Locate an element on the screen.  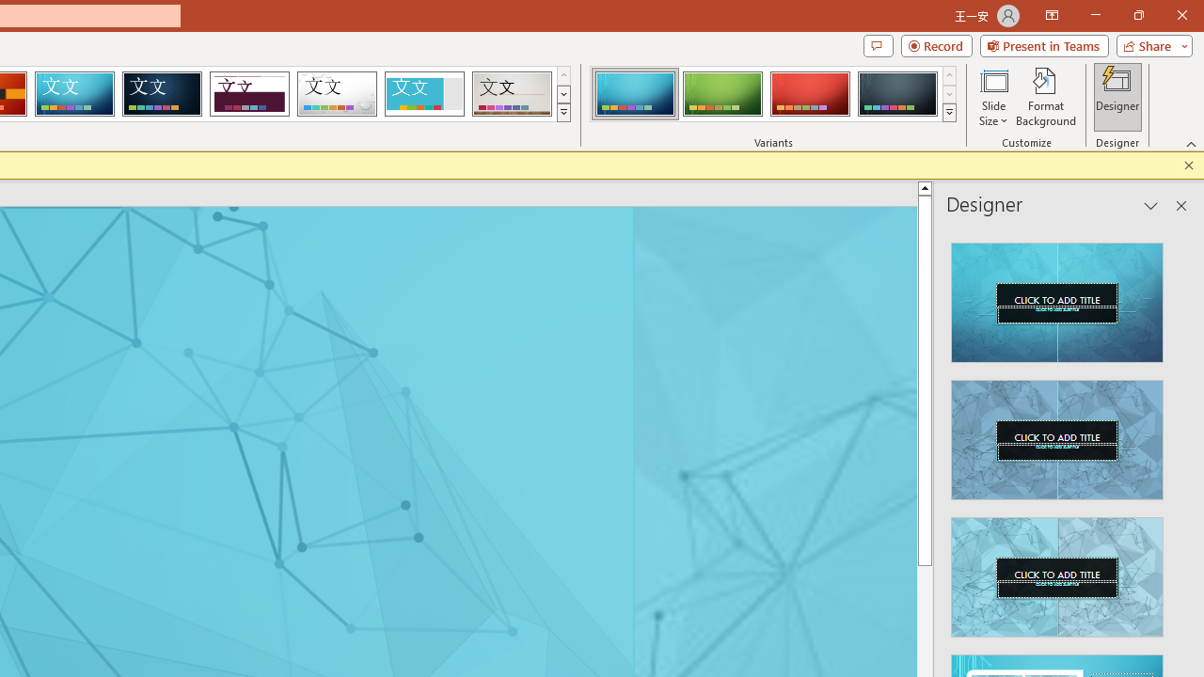
Circuit Variant 4 is located at coordinates (897, 94).